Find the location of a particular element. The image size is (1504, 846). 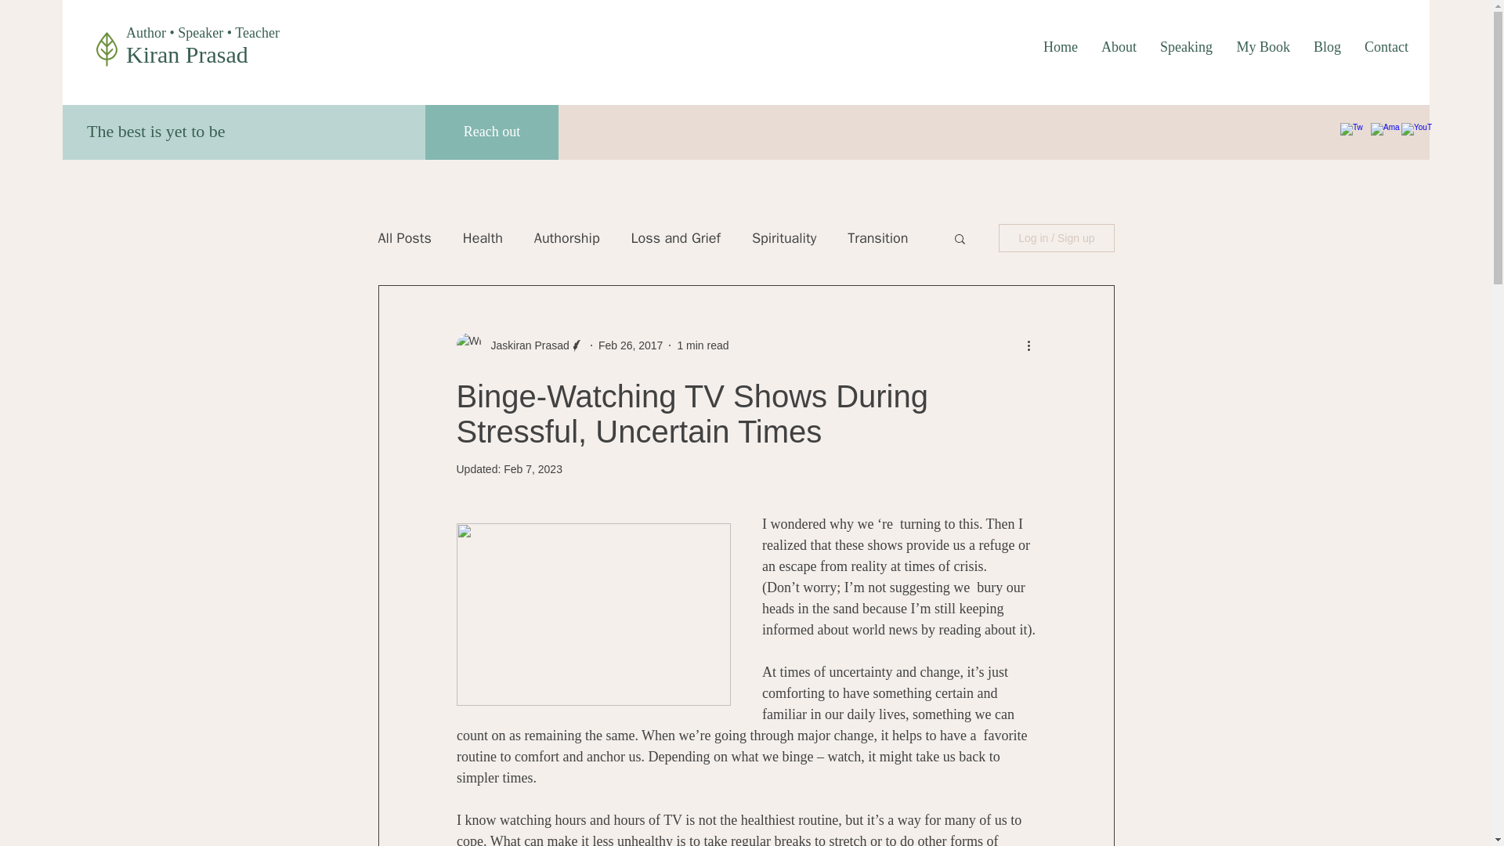

Transition is located at coordinates (877, 238).